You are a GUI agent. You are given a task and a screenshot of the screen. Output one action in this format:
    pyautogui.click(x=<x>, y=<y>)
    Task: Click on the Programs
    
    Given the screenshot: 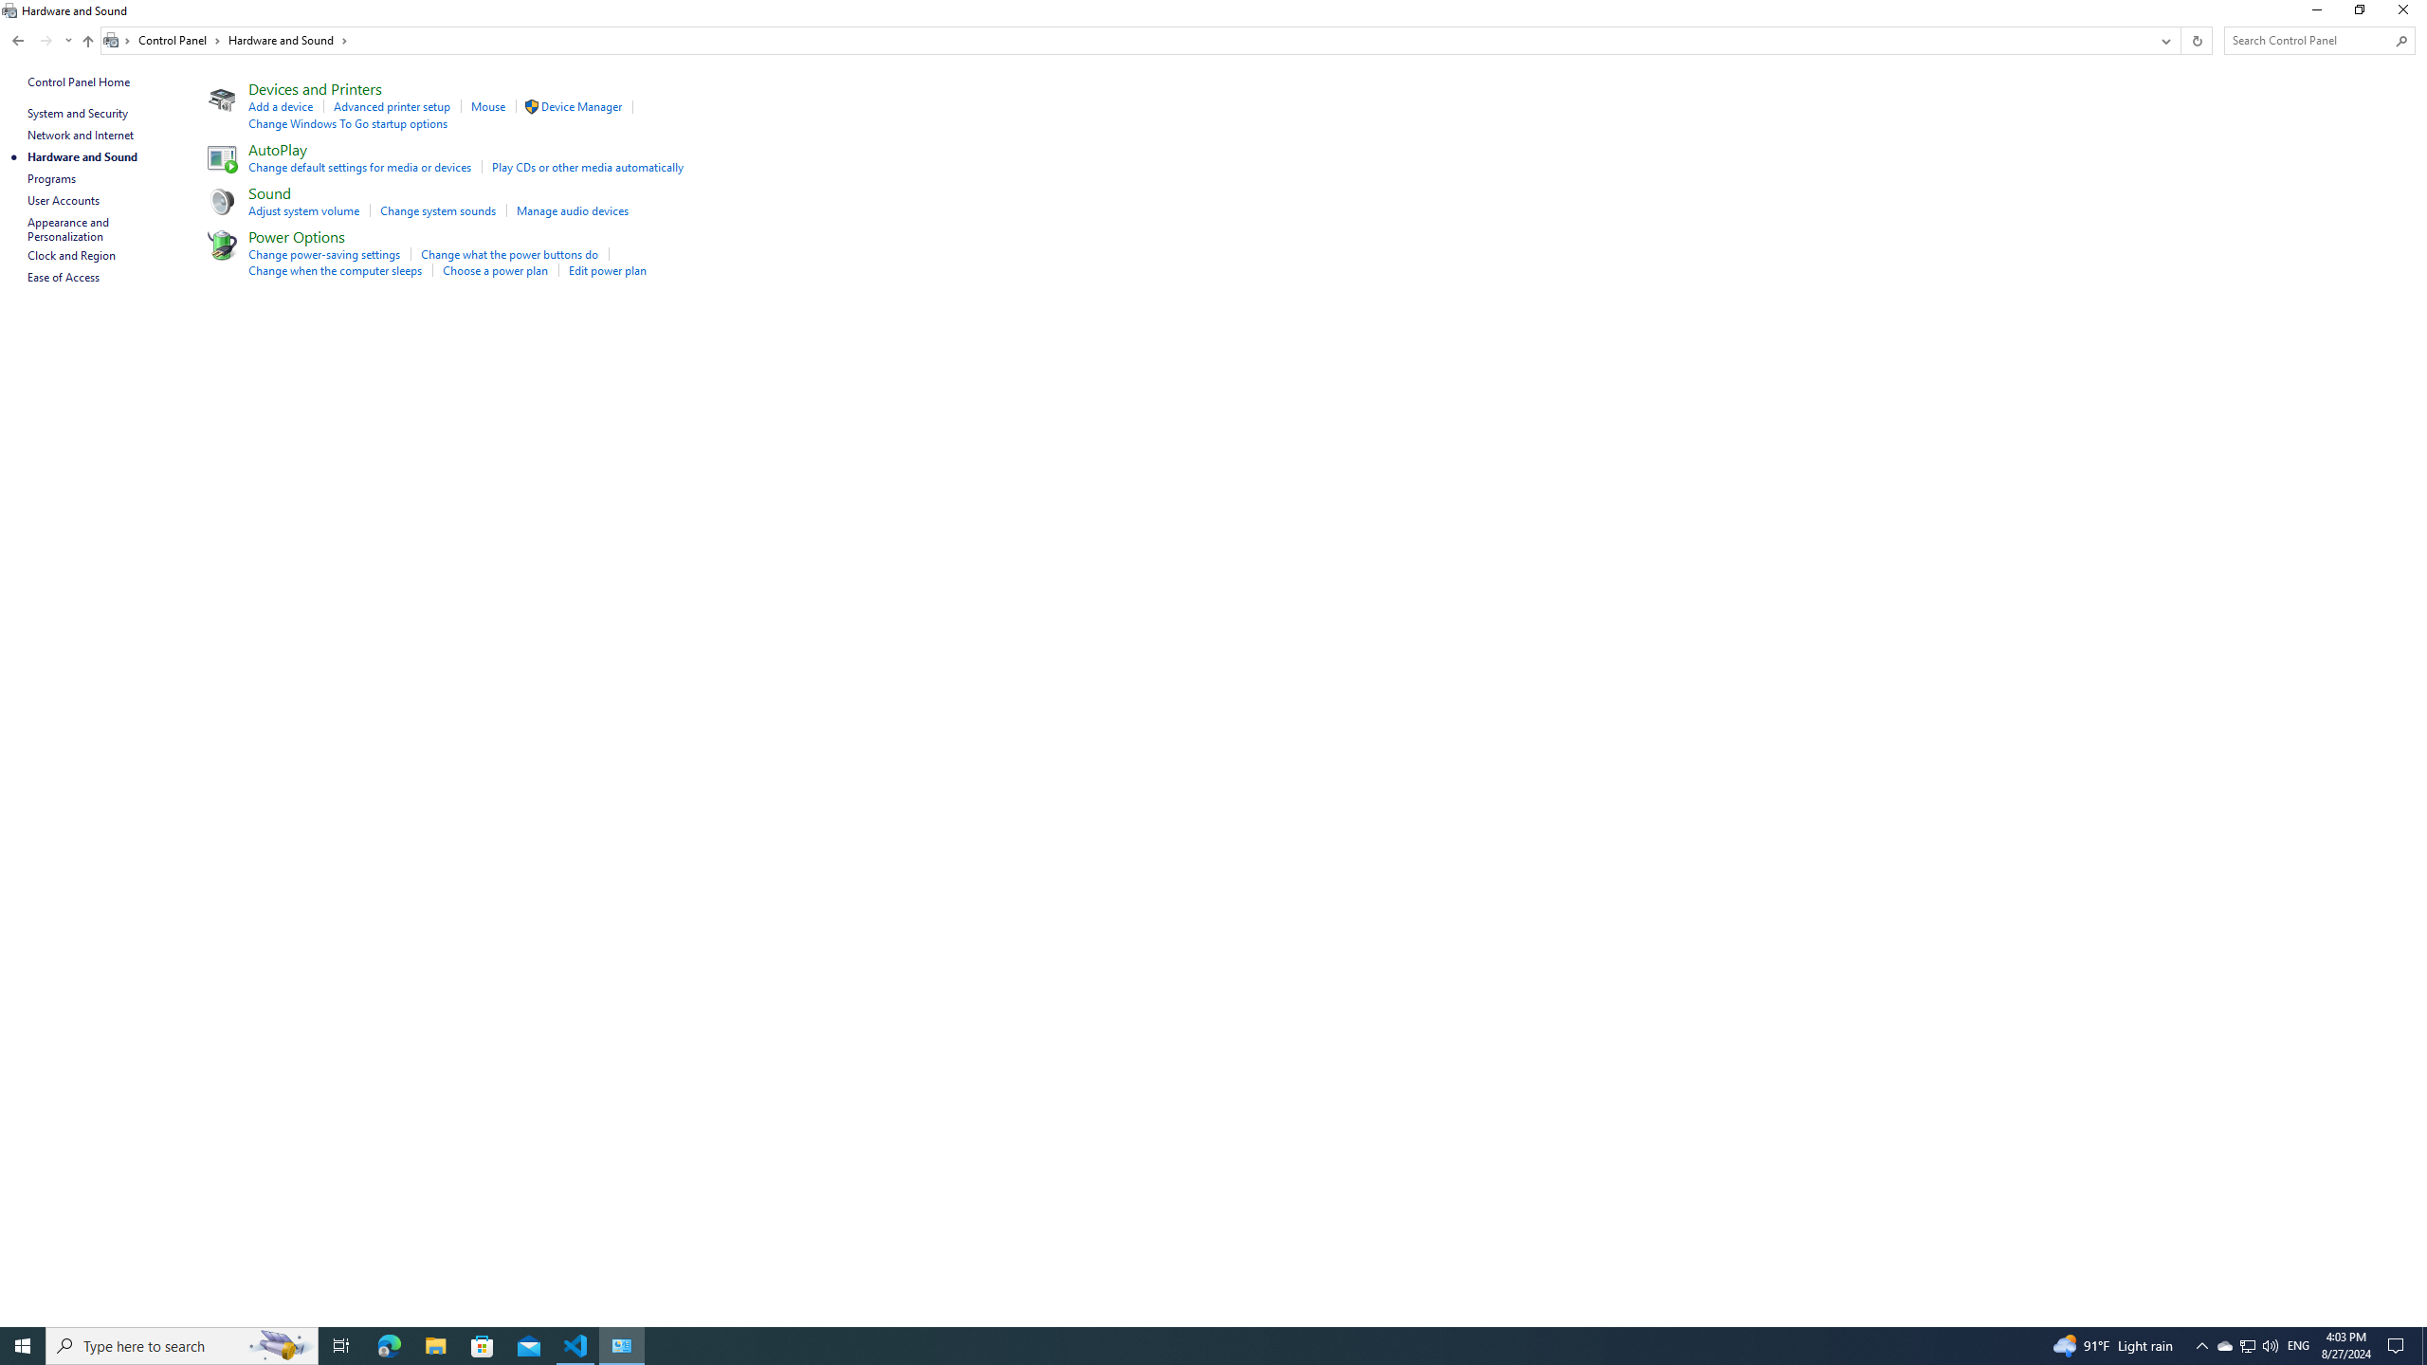 What is the action you would take?
    pyautogui.click(x=51, y=178)
    